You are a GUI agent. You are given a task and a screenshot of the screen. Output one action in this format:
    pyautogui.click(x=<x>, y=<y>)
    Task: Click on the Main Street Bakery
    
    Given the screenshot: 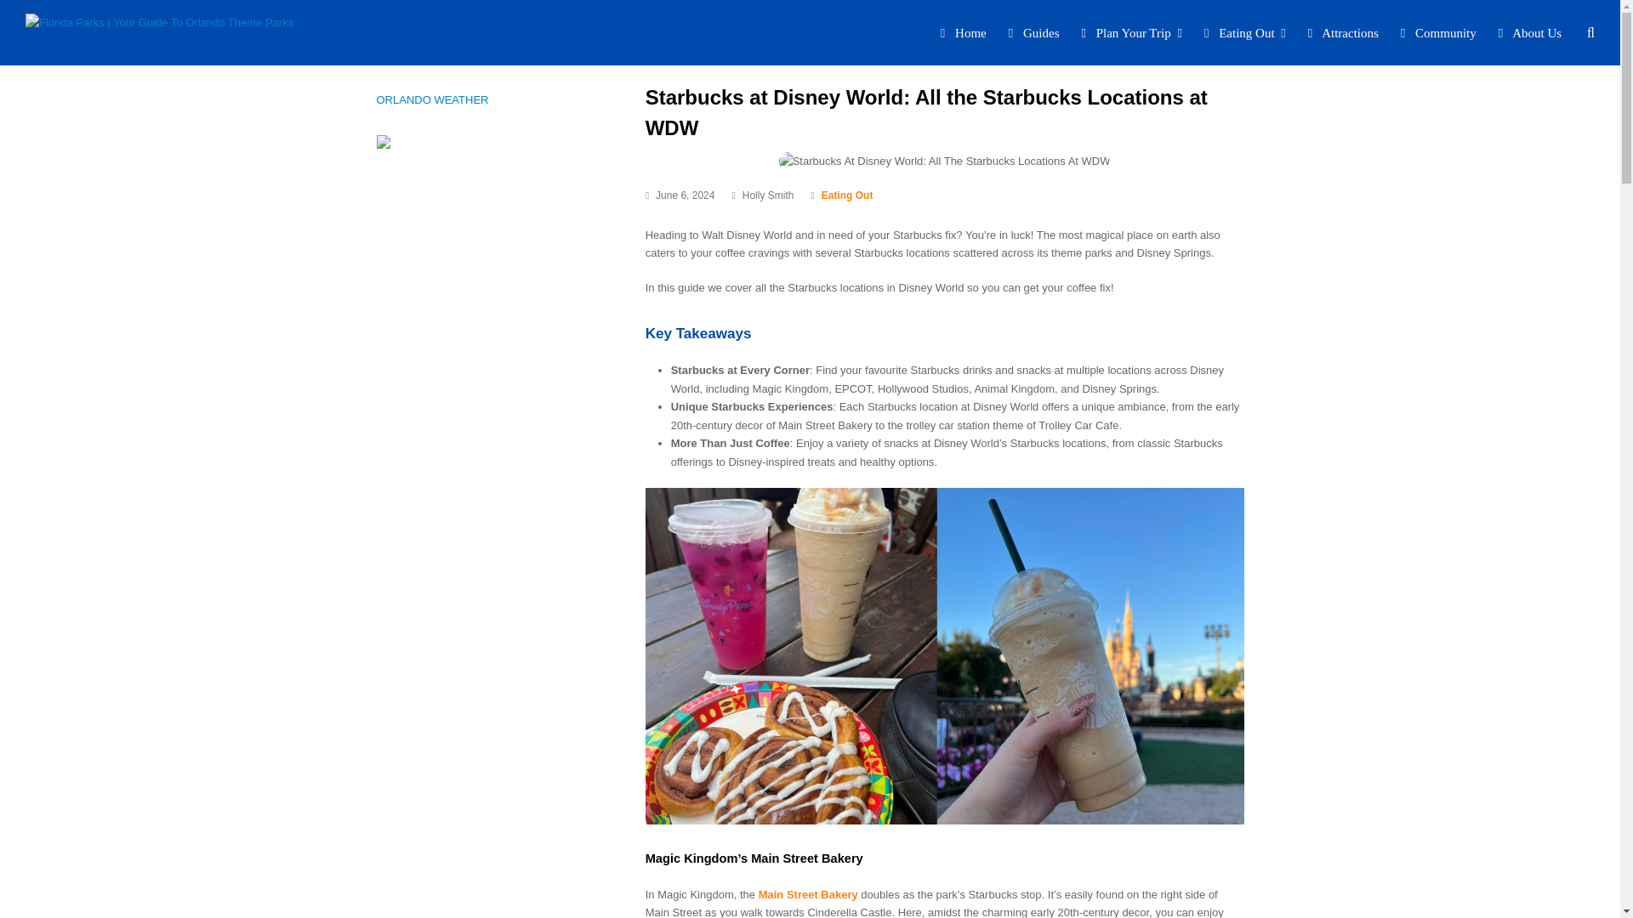 What is the action you would take?
    pyautogui.click(x=808, y=894)
    